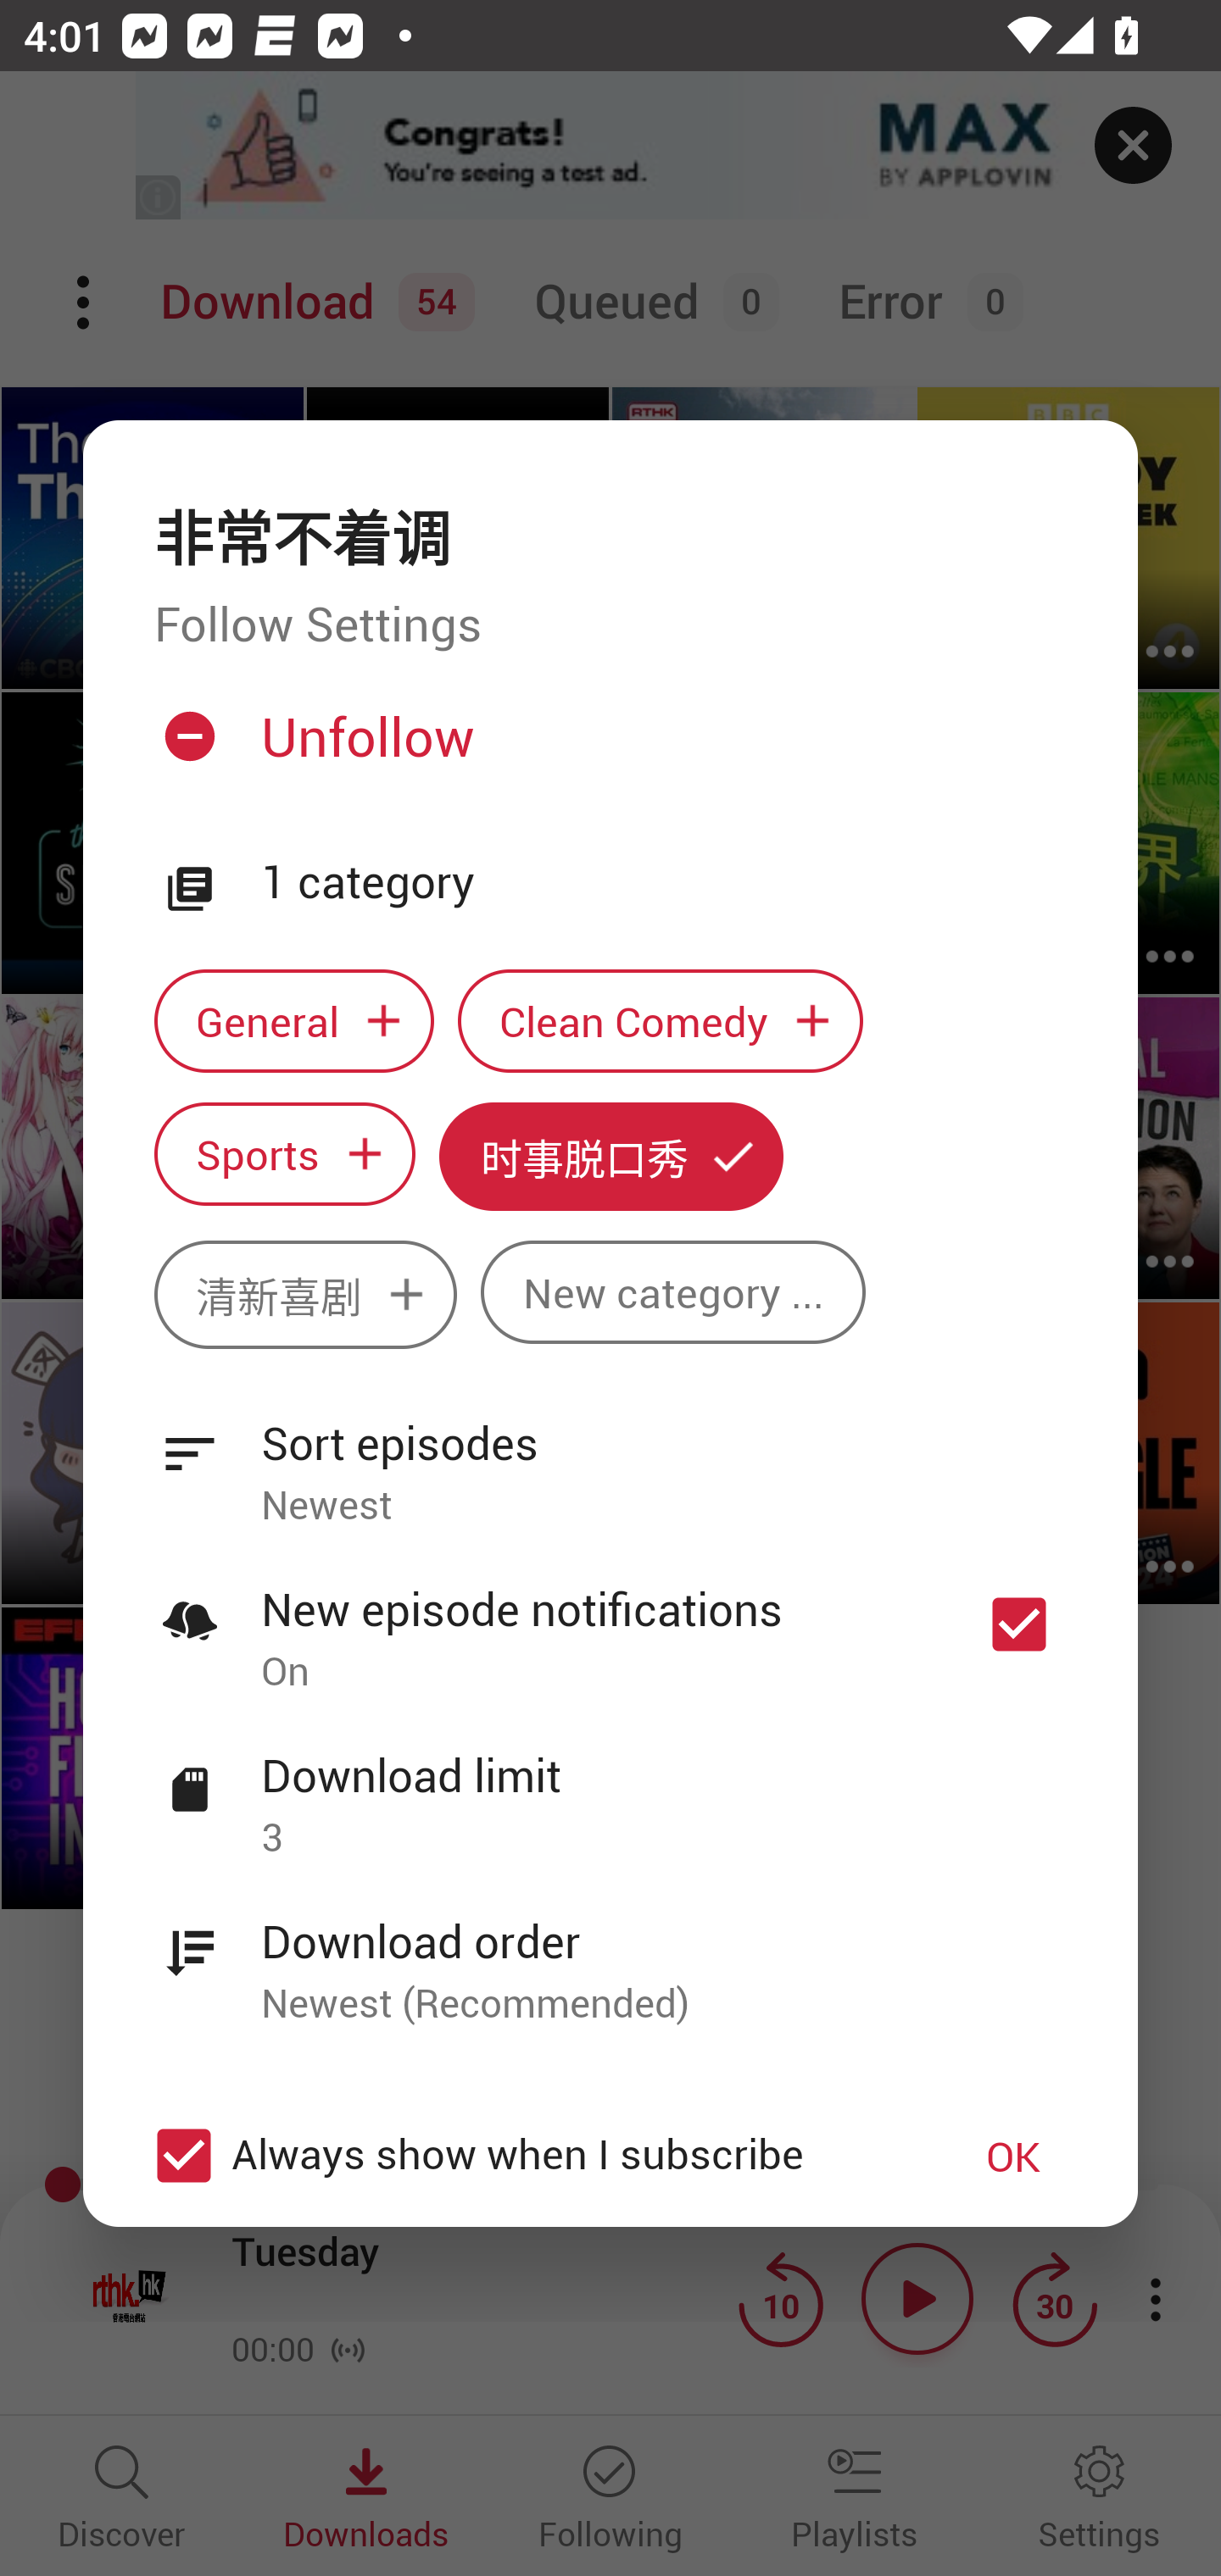 The height and width of the screenshot is (2576, 1221). Describe the element at coordinates (527, 2154) in the screenshot. I see `Always show when I subscribe` at that location.